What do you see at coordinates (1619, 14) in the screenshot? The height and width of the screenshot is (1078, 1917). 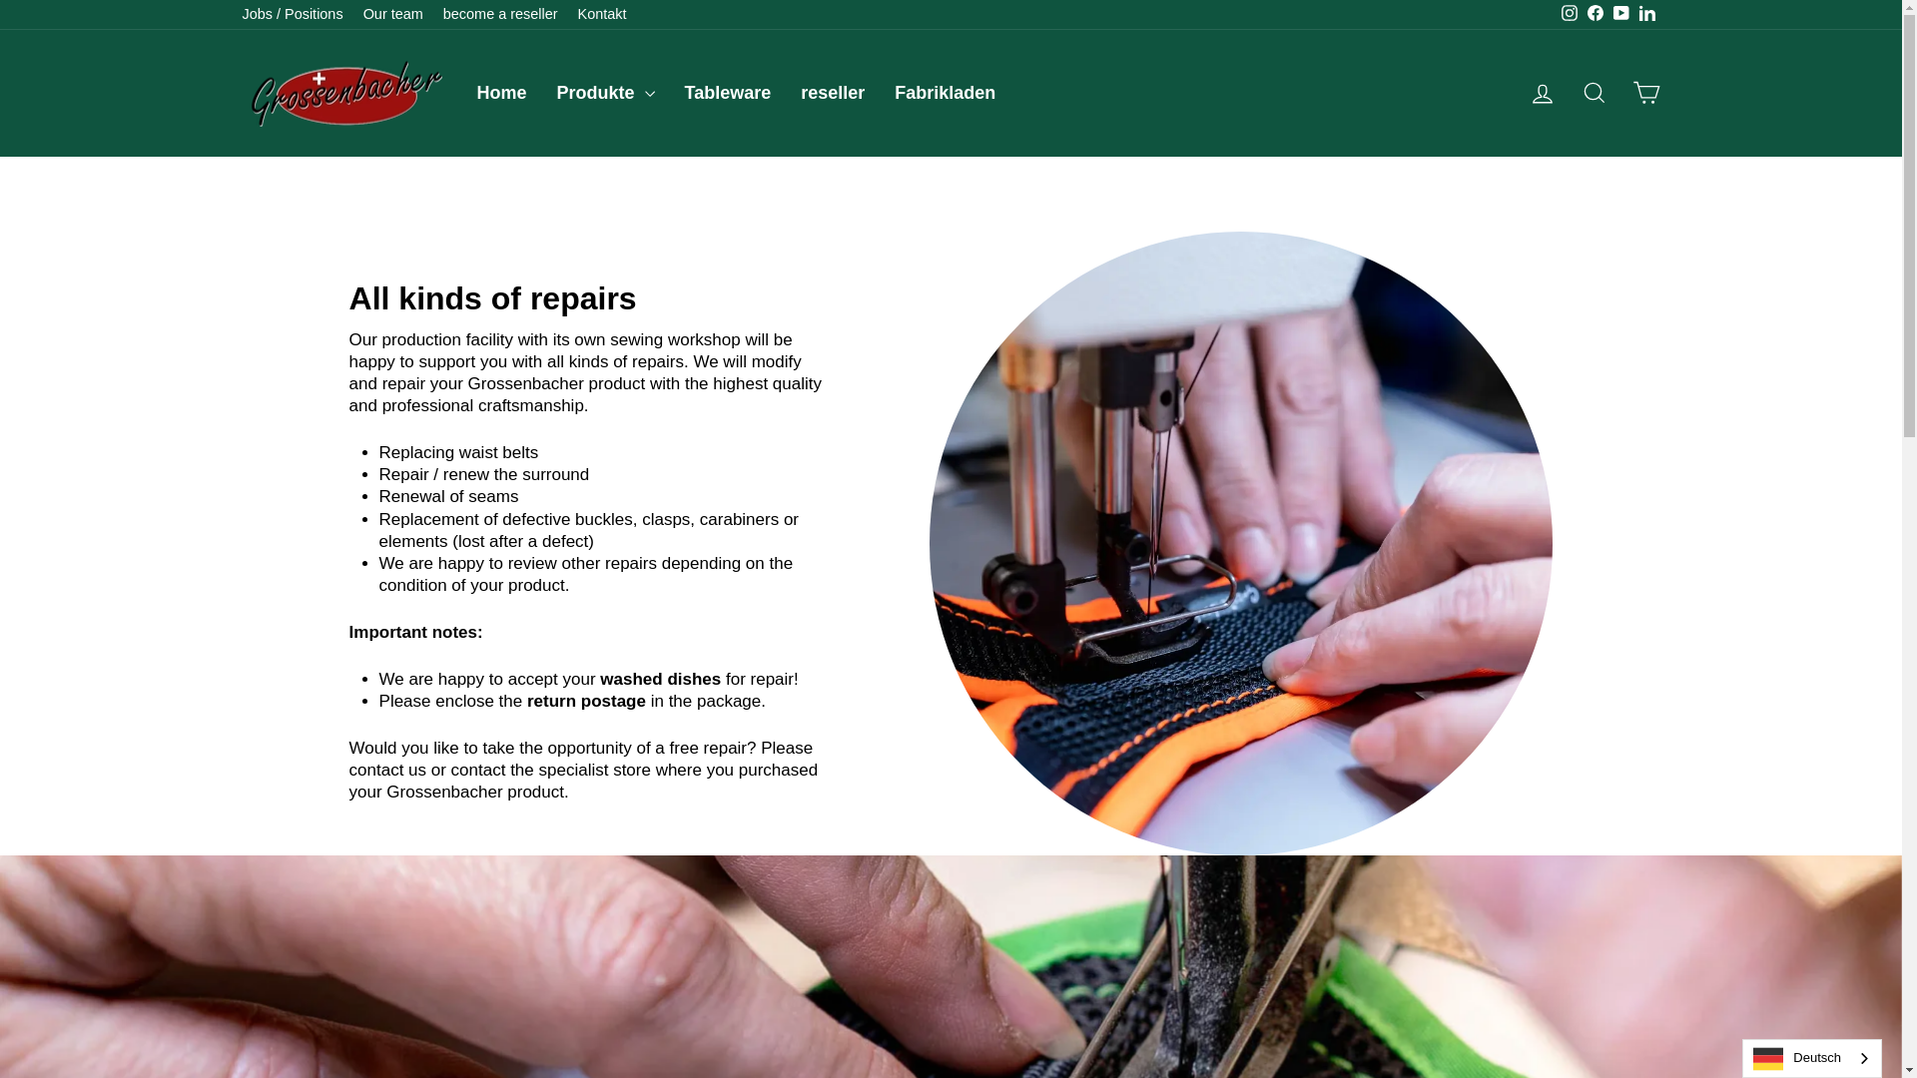 I see `Grossenbacher Beat on YouTube` at bounding box center [1619, 14].